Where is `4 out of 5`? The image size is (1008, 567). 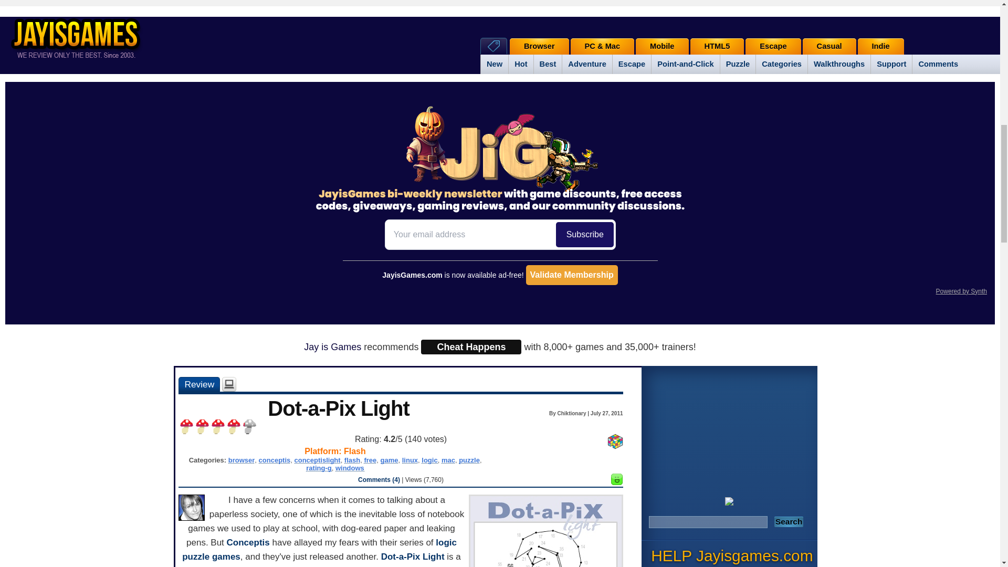
4 out of 5 is located at coordinates (234, 427).